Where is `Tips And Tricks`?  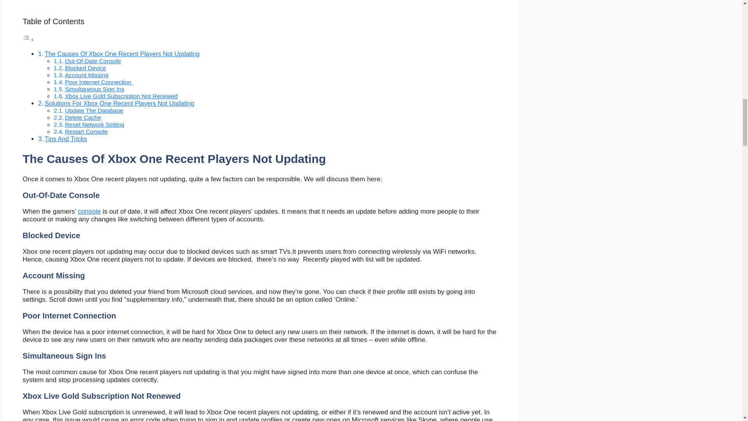
Tips And Tricks is located at coordinates (66, 139).